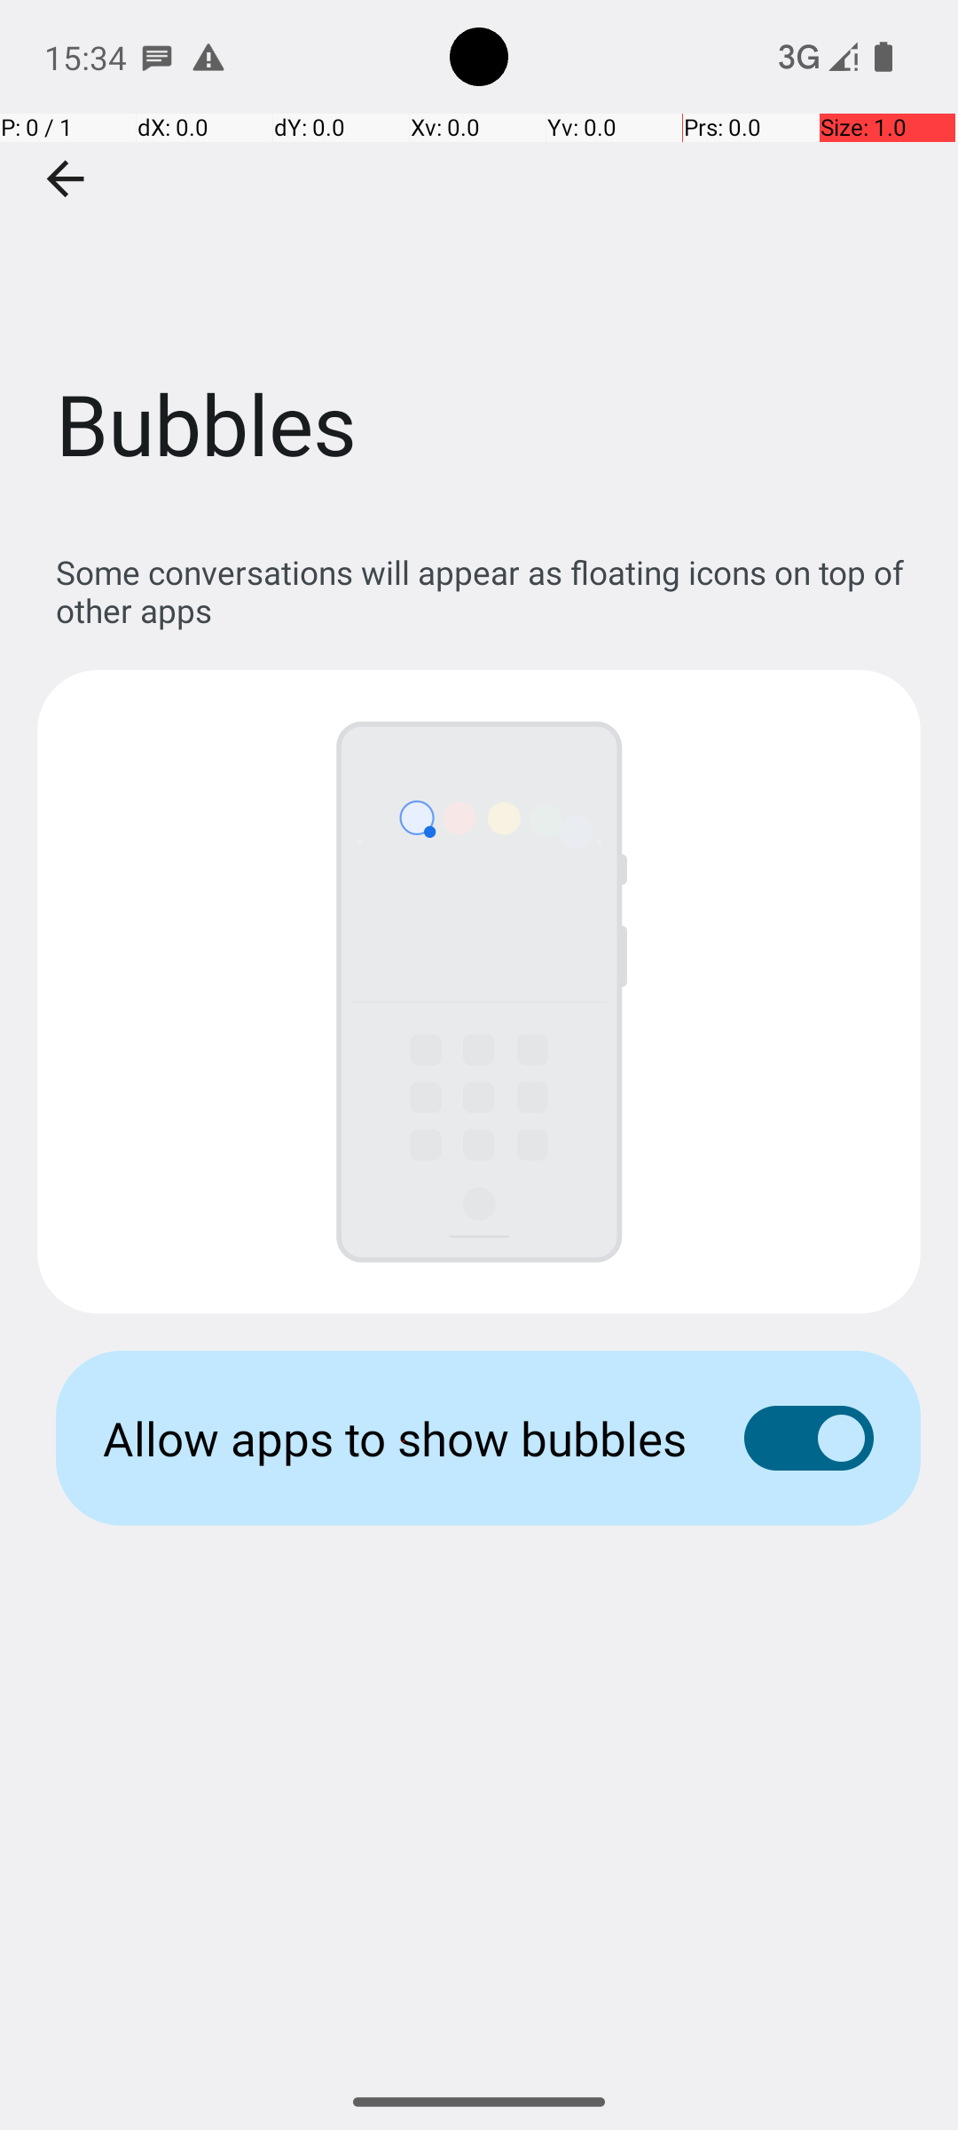 The height and width of the screenshot is (2130, 958). I want to click on Allow apps to show bubbles, so click(396, 1438).